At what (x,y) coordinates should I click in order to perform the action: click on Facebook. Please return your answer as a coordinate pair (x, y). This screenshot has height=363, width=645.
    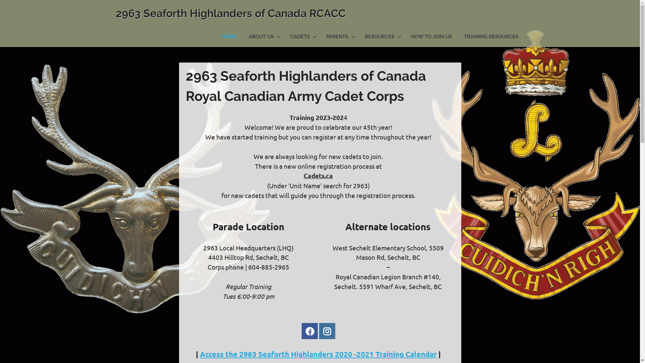
    Looking at the image, I should click on (310, 331).